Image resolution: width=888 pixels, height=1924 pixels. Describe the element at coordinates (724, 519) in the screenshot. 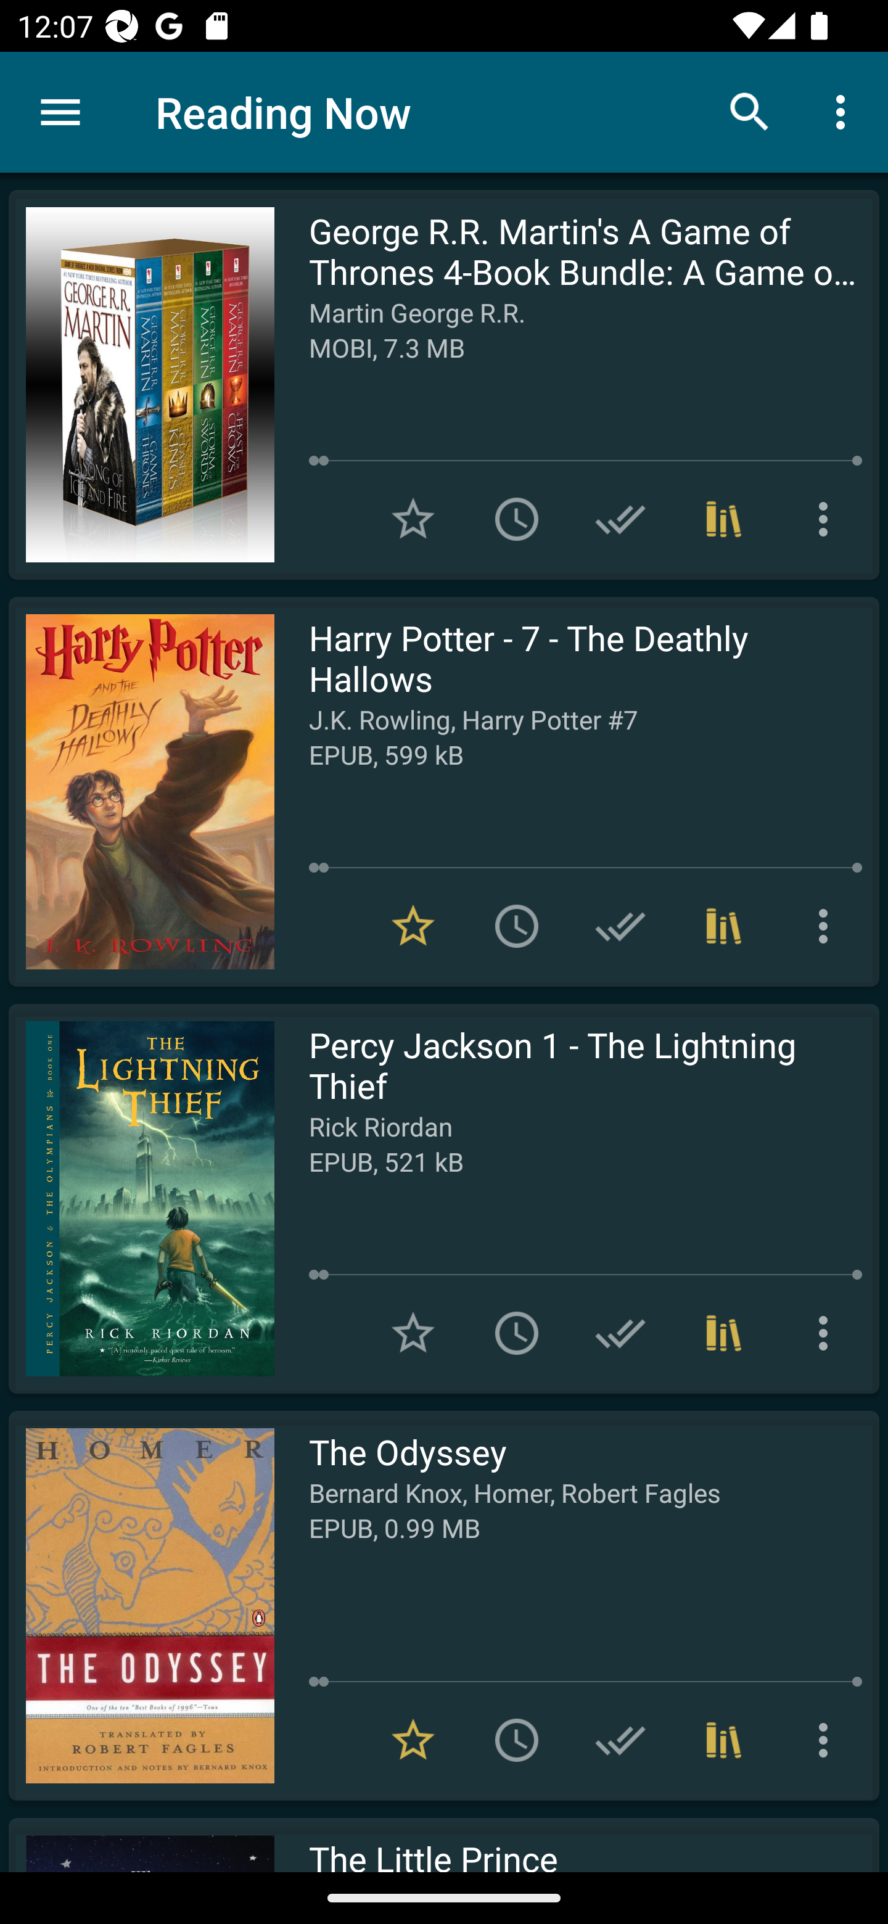

I see `Collections (1)` at that location.